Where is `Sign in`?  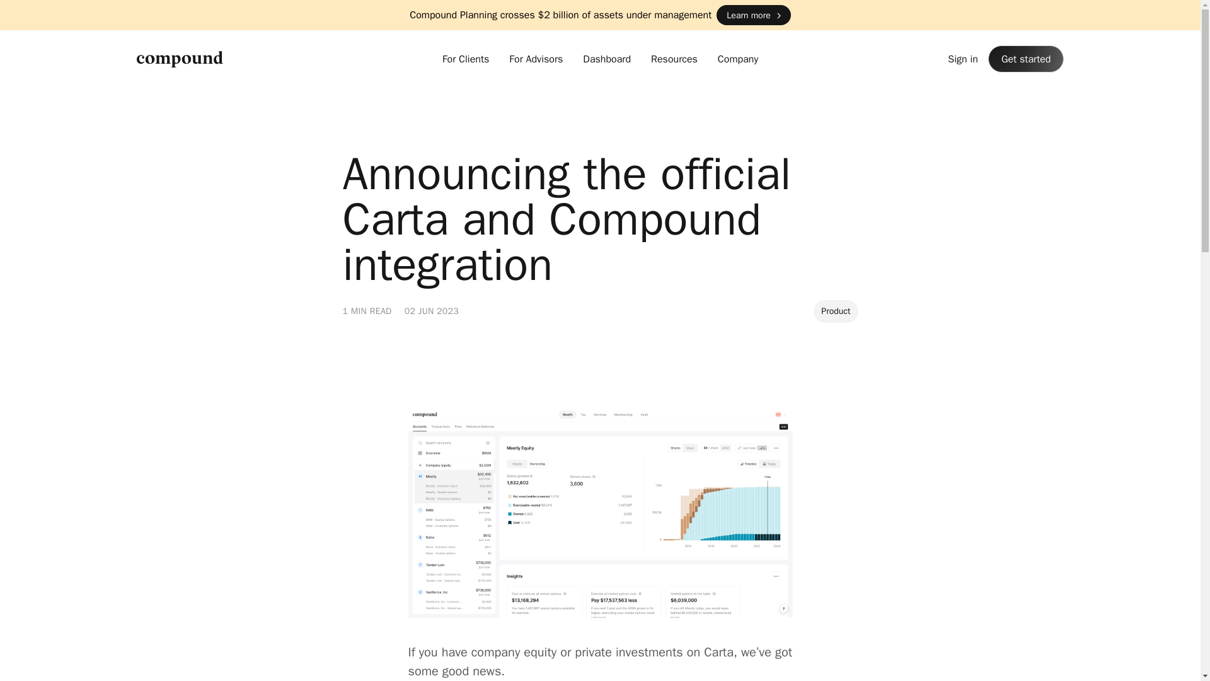
Sign in is located at coordinates (962, 59).